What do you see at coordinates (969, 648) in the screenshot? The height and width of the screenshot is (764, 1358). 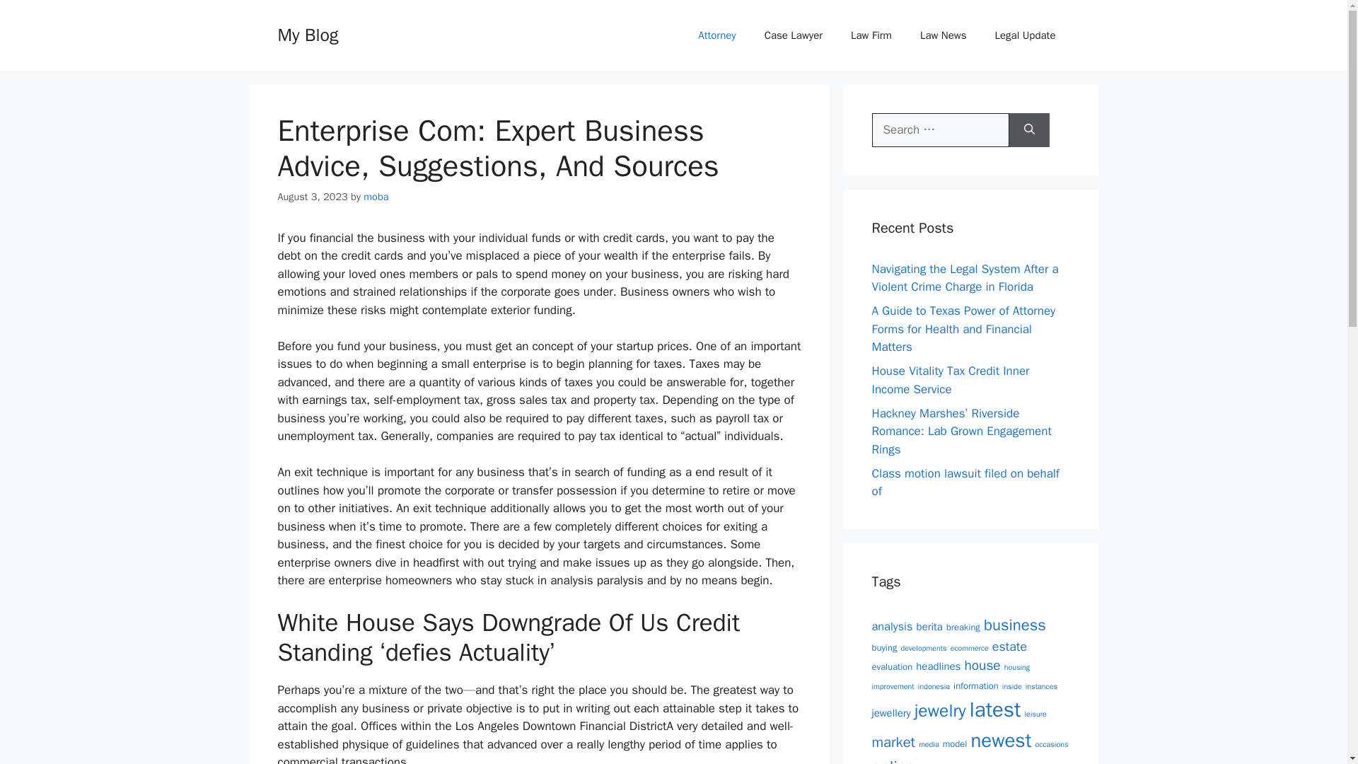 I see `ecommerce` at bounding box center [969, 648].